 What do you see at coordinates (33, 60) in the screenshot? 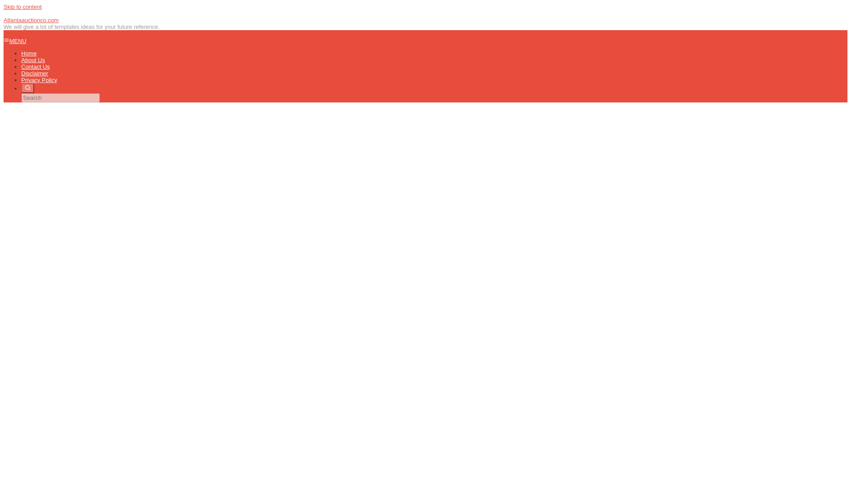
I see `About Us` at bounding box center [33, 60].